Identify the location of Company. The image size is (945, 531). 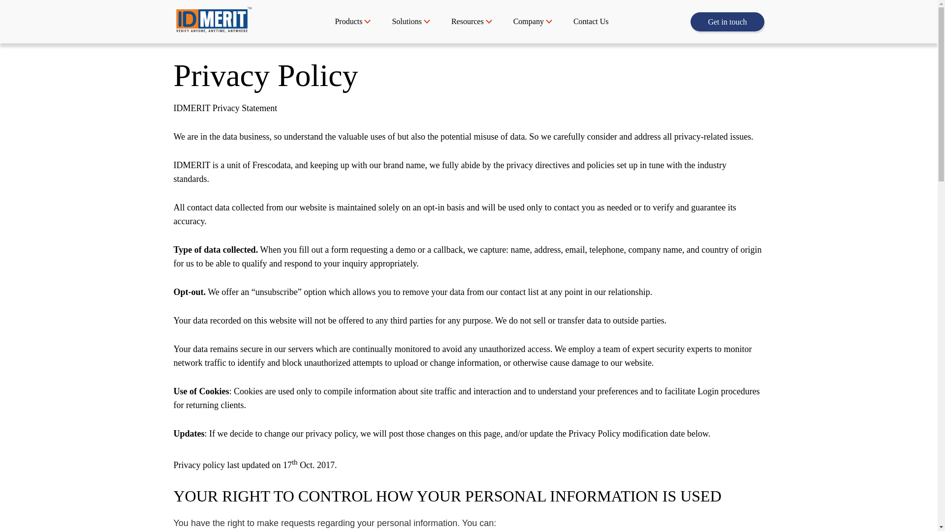
(528, 22).